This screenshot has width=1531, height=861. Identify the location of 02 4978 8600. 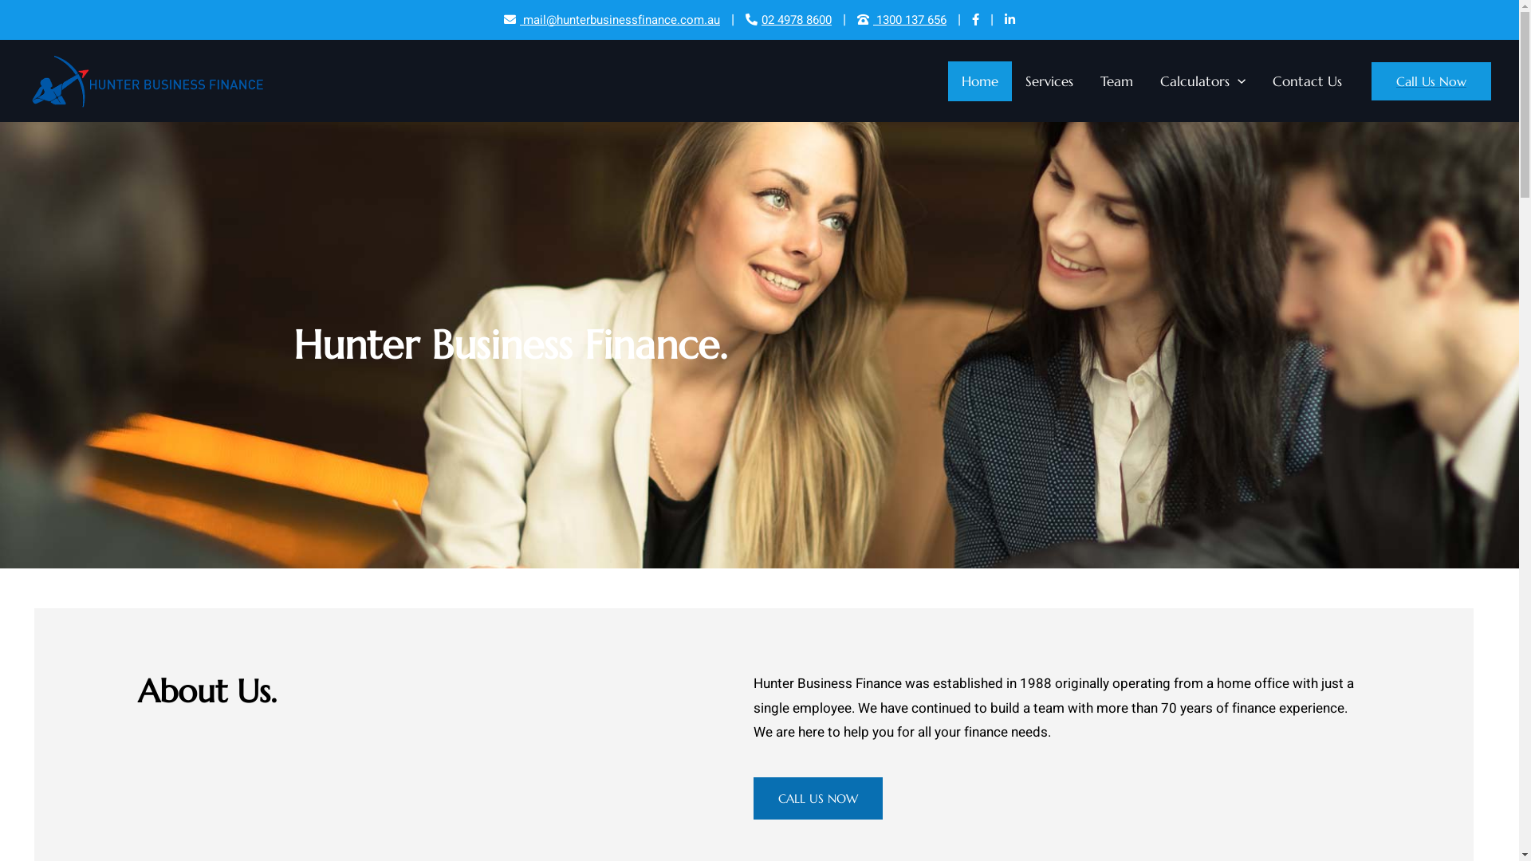
(789, 20).